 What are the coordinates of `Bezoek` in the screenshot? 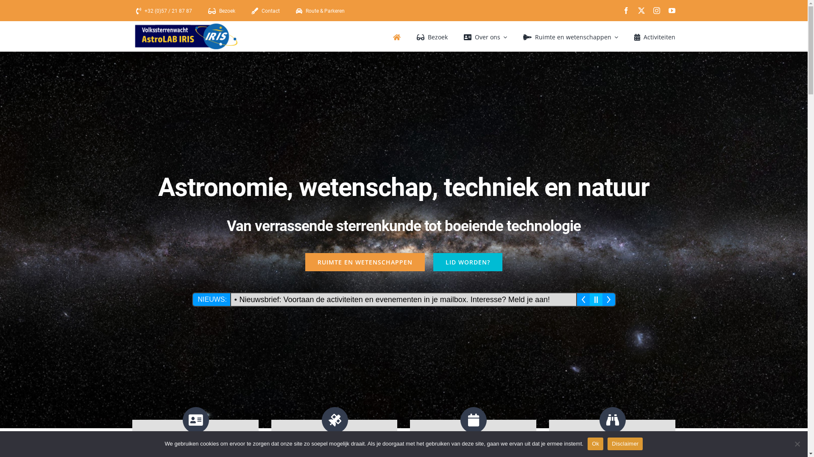 It's located at (223, 11).